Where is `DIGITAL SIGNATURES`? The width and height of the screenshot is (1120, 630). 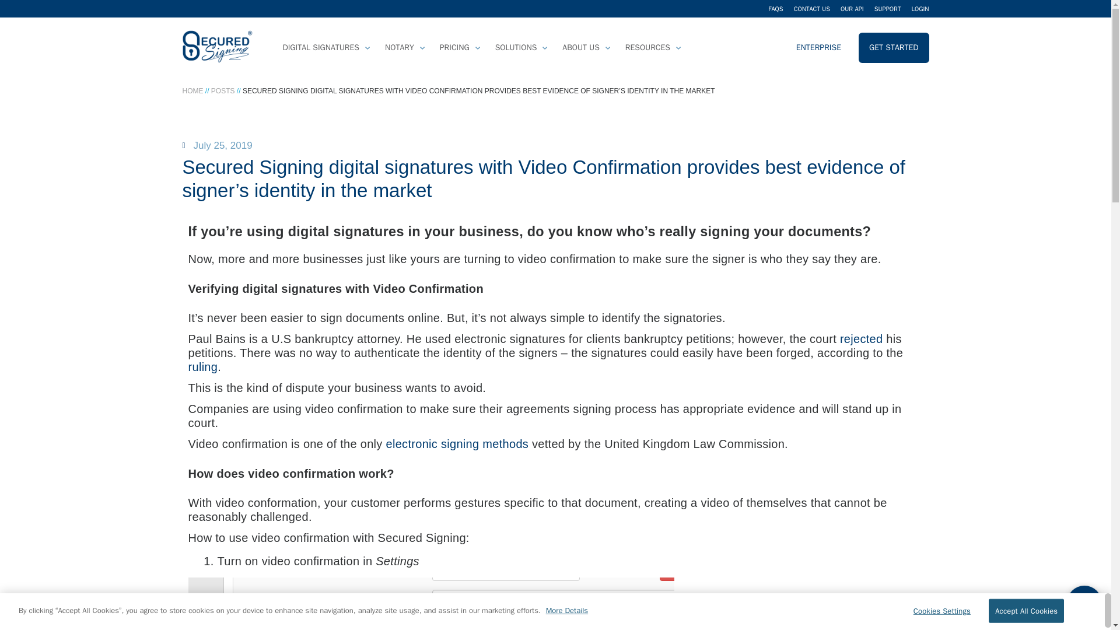 DIGITAL SIGNATURES is located at coordinates (325, 48).